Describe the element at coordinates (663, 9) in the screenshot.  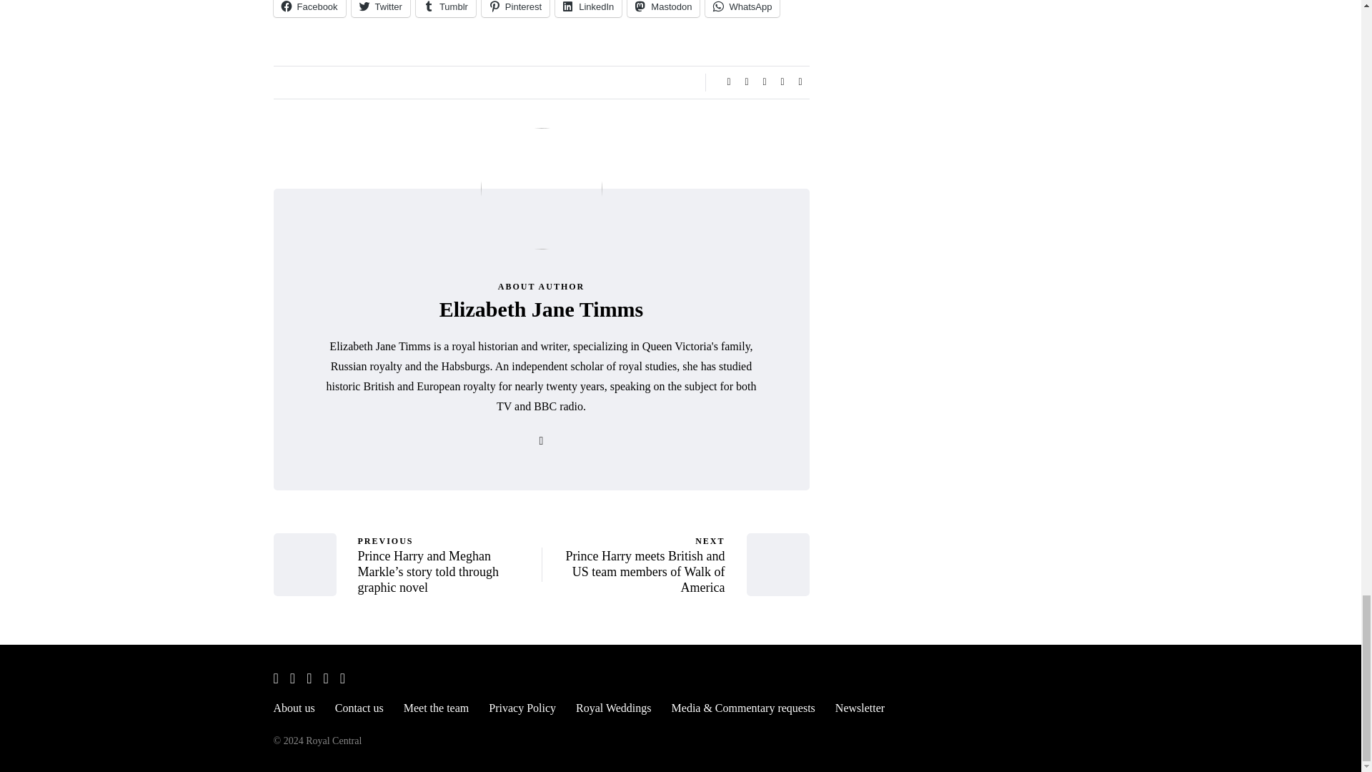
I see `Mastodon` at that location.